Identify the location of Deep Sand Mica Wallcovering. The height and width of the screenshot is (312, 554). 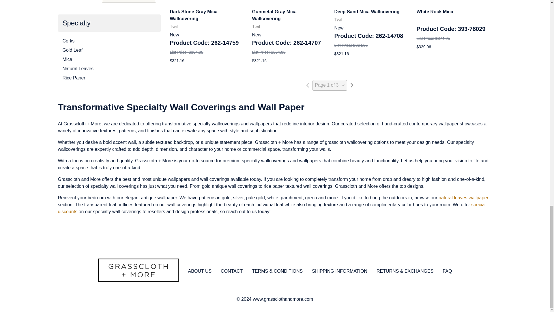
(370, 2).